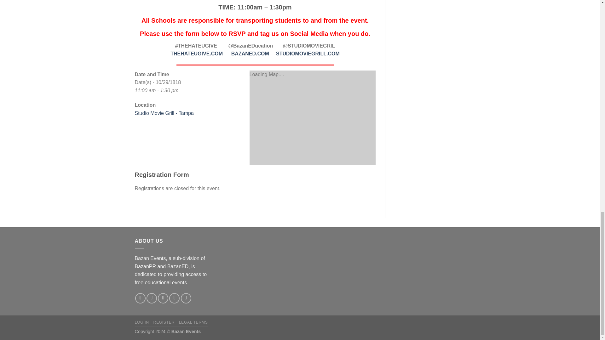 The width and height of the screenshot is (605, 340). What do you see at coordinates (175, 298) in the screenshot?
I see `Send us an email` at bounding box center [175, 298].